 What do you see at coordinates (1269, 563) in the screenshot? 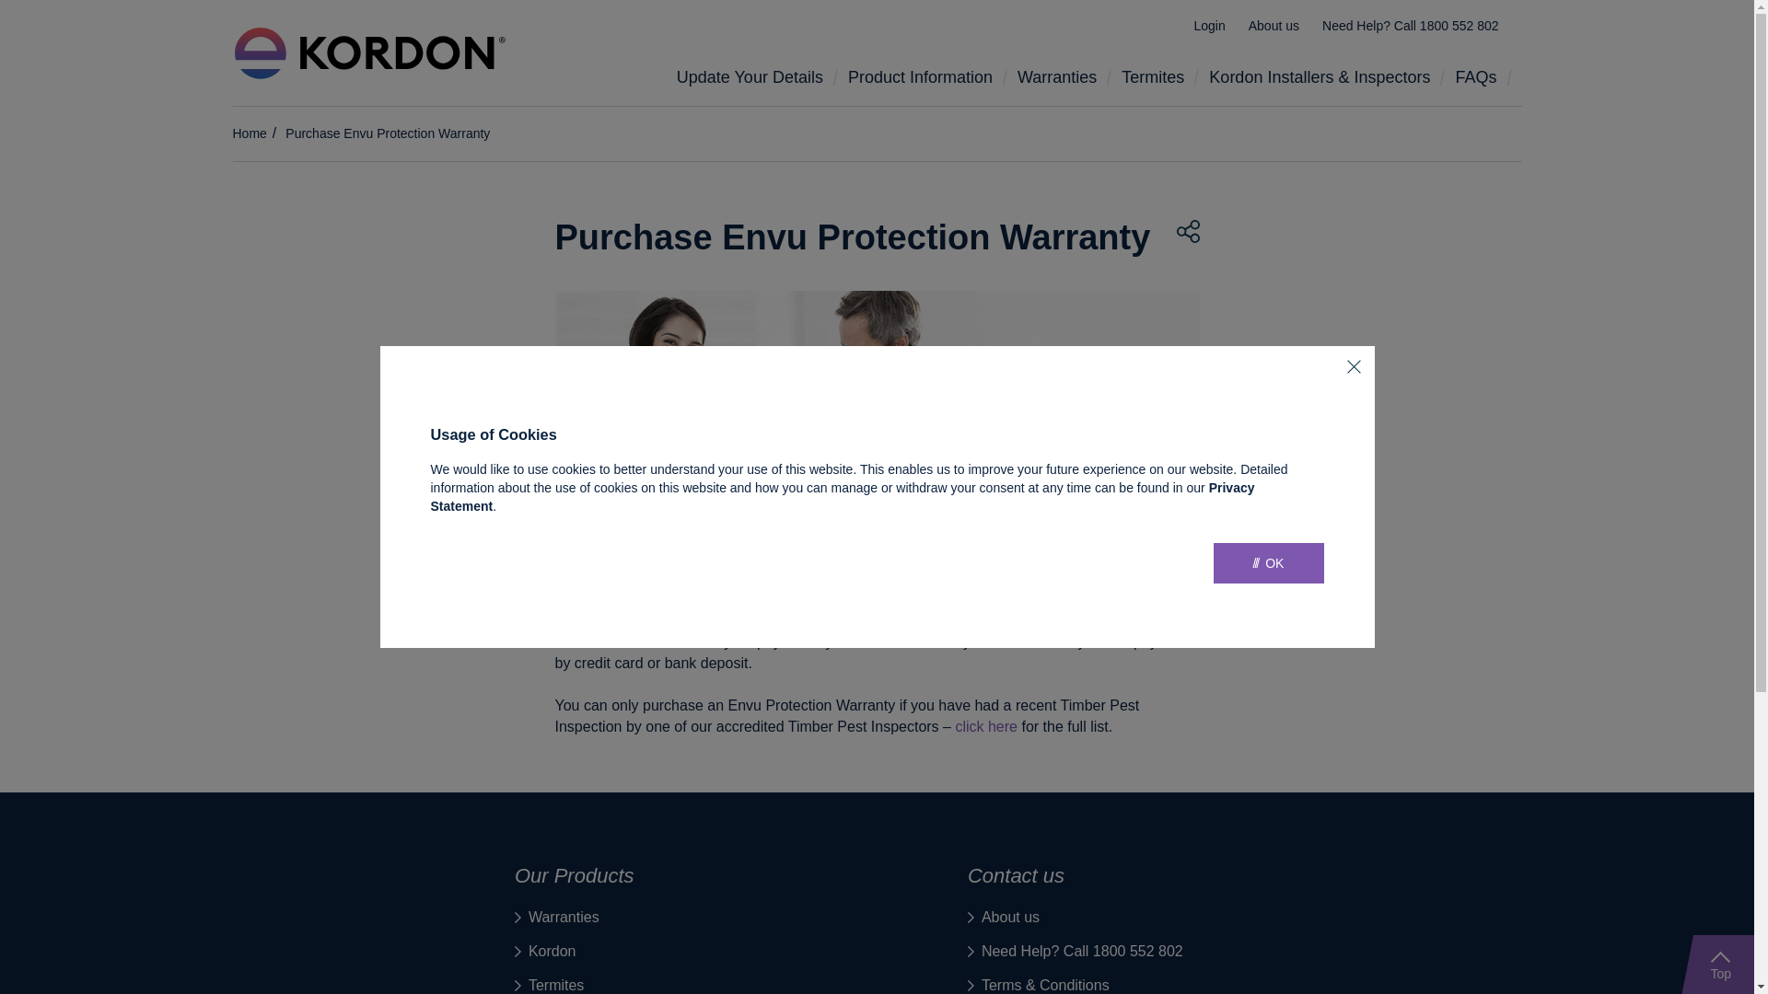
I see `OK` at bounding box center [1269, 563].